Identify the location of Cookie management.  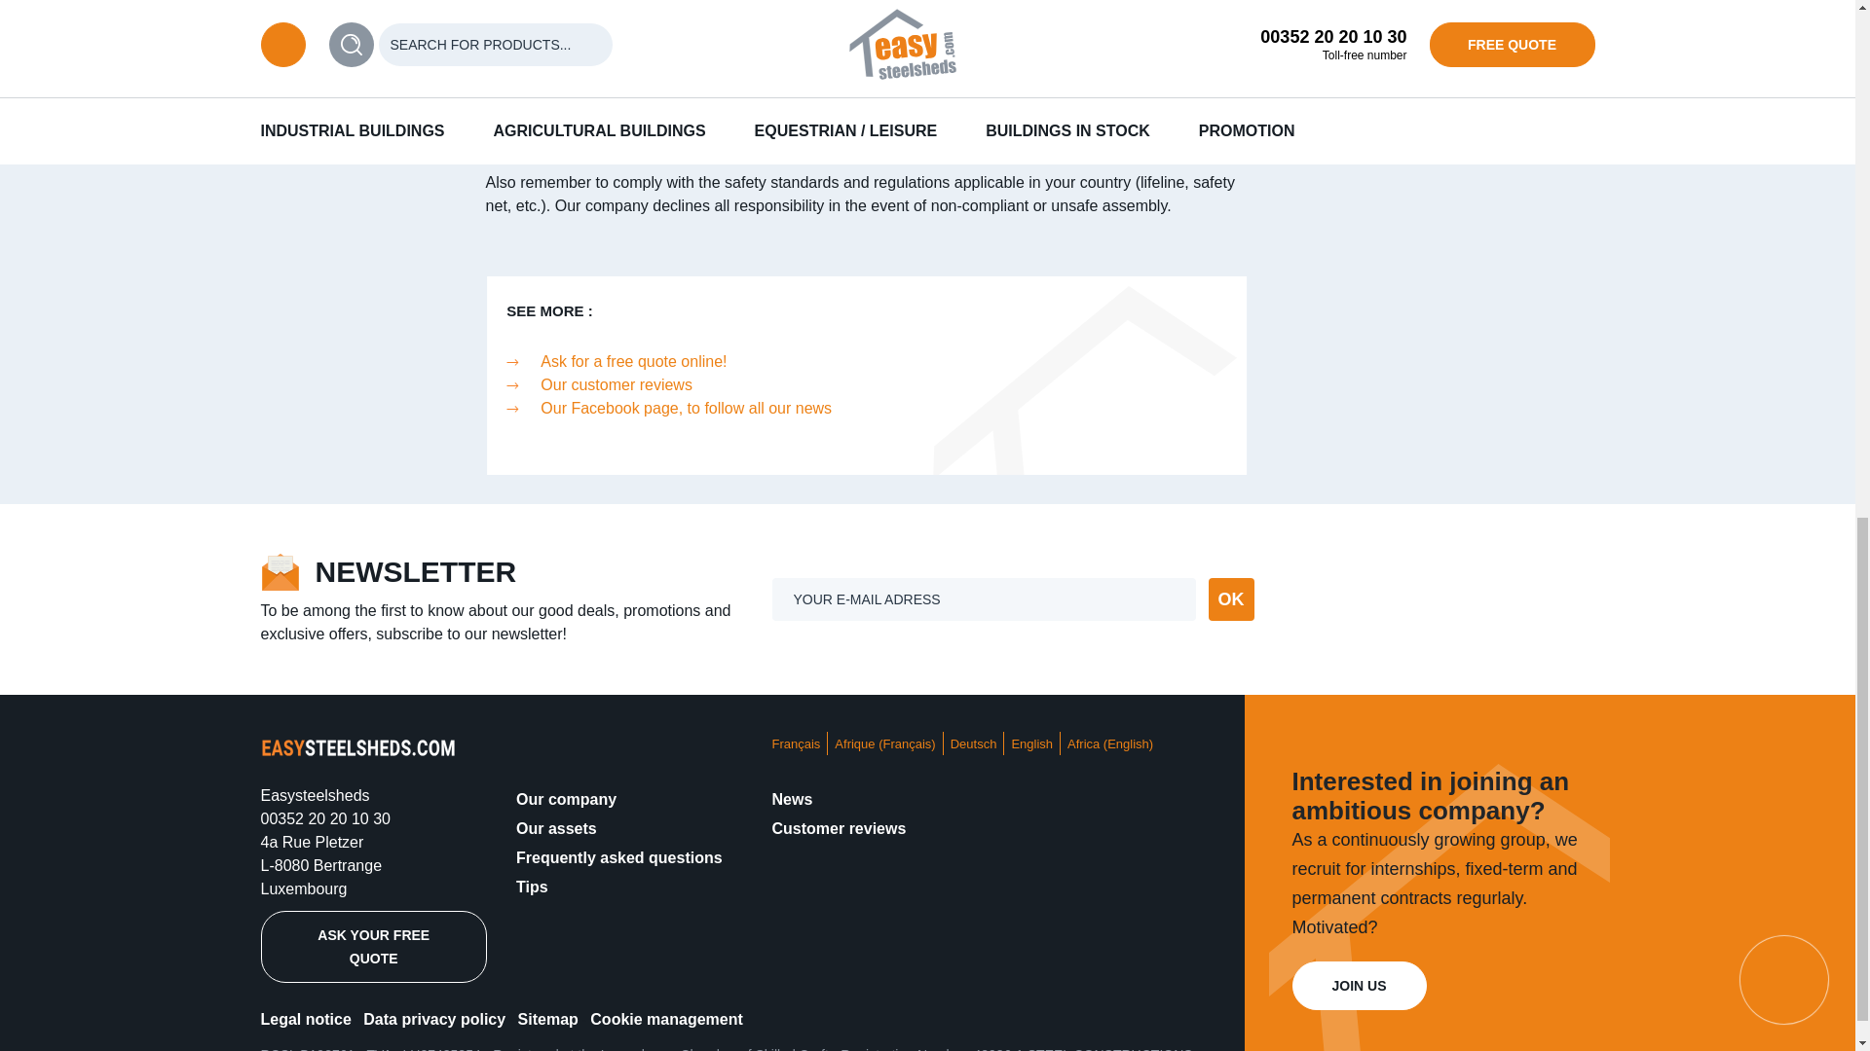
(666, 1019).